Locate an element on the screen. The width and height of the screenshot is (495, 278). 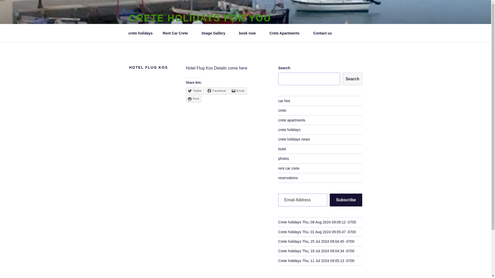
crete apartments is located at coordinates (292, 120).